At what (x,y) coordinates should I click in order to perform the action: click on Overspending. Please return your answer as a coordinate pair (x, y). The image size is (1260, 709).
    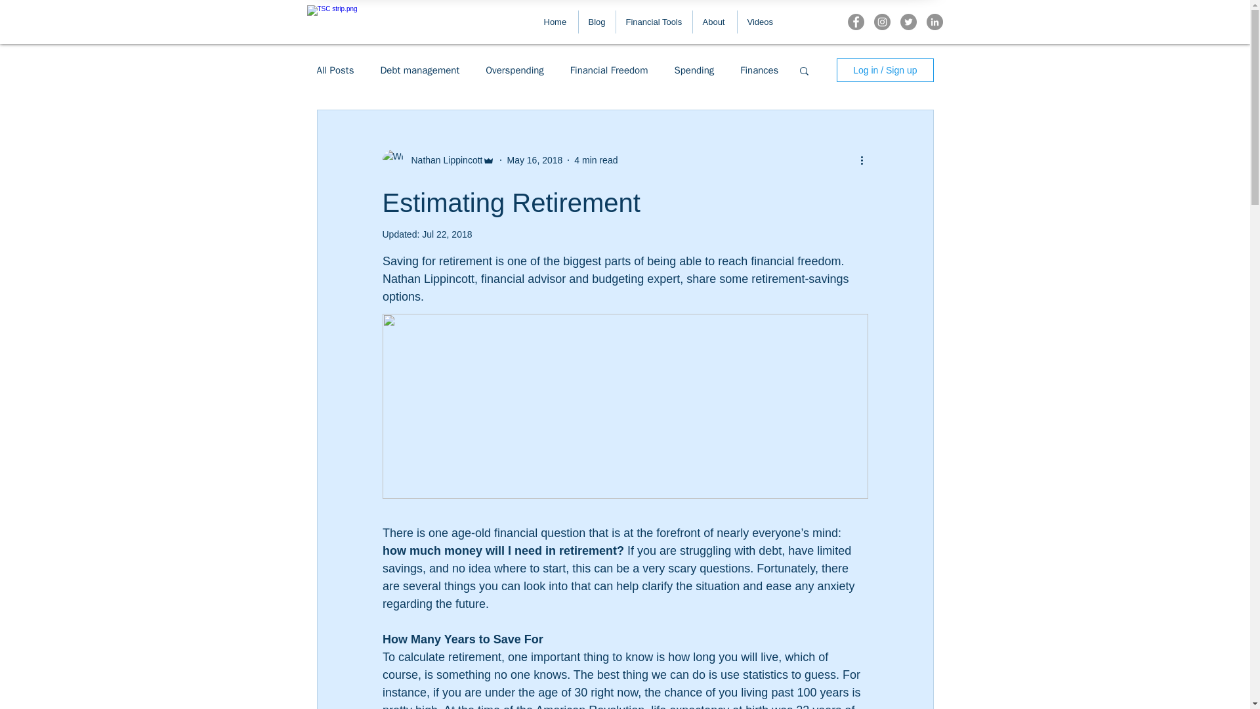
    Looking at the image, I should click on (514, 70).